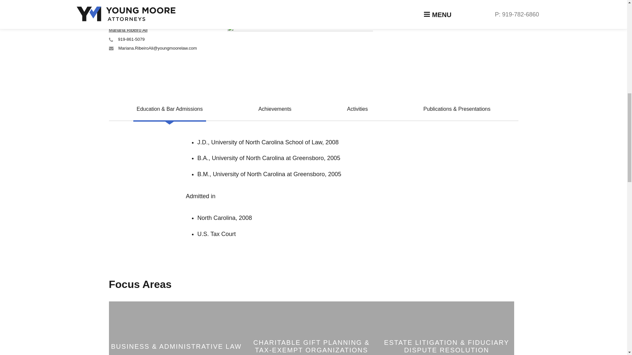 Image resolution: width=632 pixels, height=355 pixels. I want to click on Email, so click(111, 48).